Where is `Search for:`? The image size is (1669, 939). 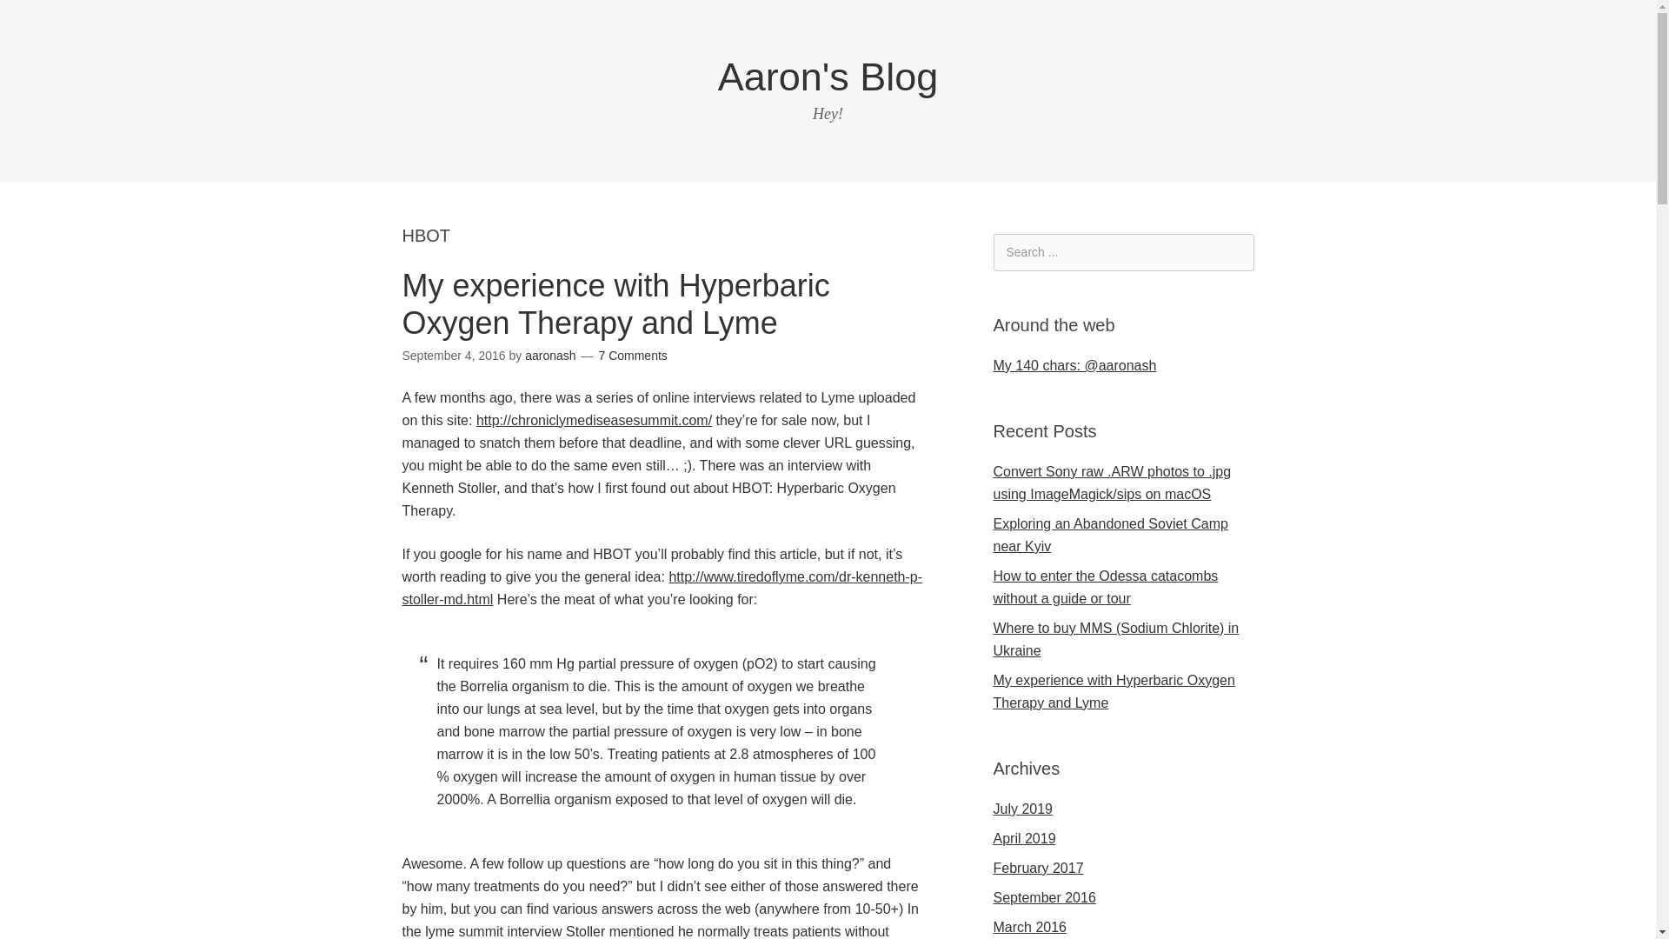
Search for: is located at coordinates (1123, 252).